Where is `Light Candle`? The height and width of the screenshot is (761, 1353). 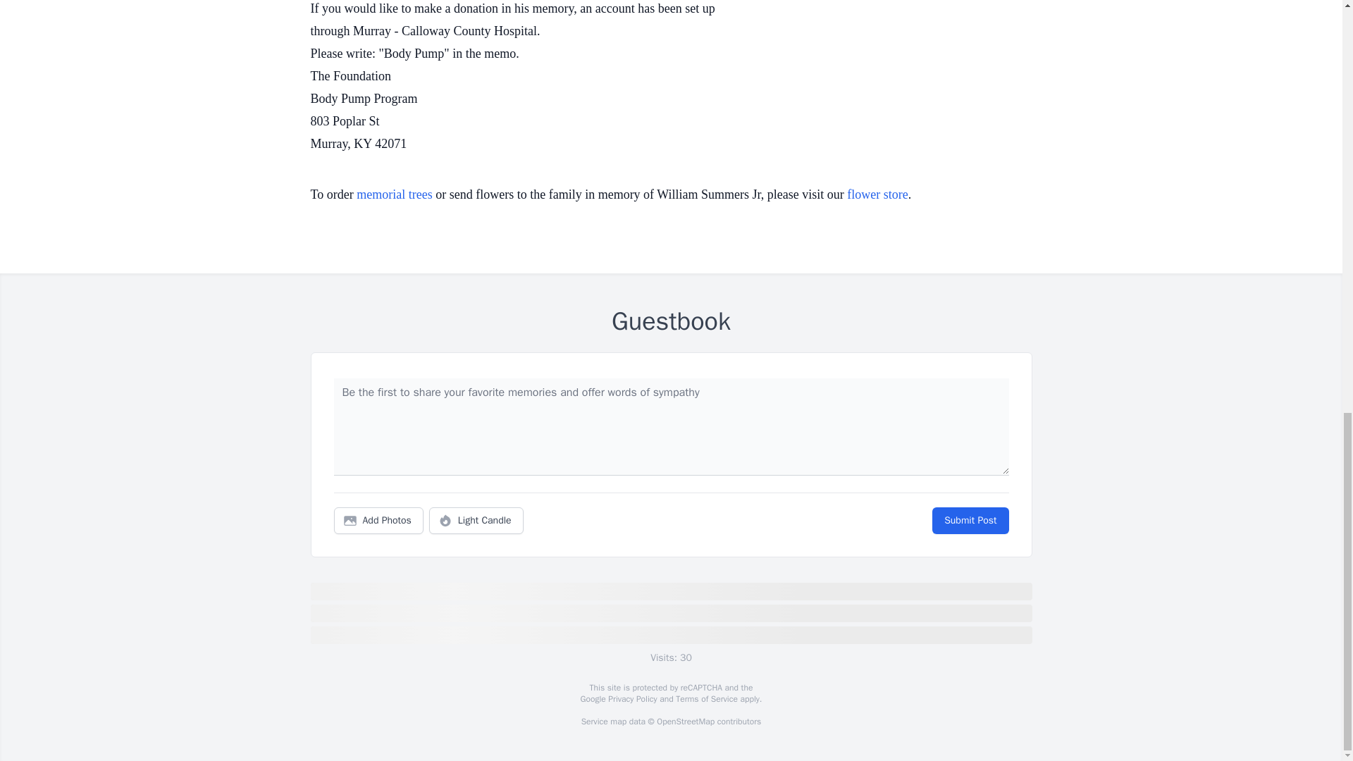 Light Candle is located at coordinates (476, 521).